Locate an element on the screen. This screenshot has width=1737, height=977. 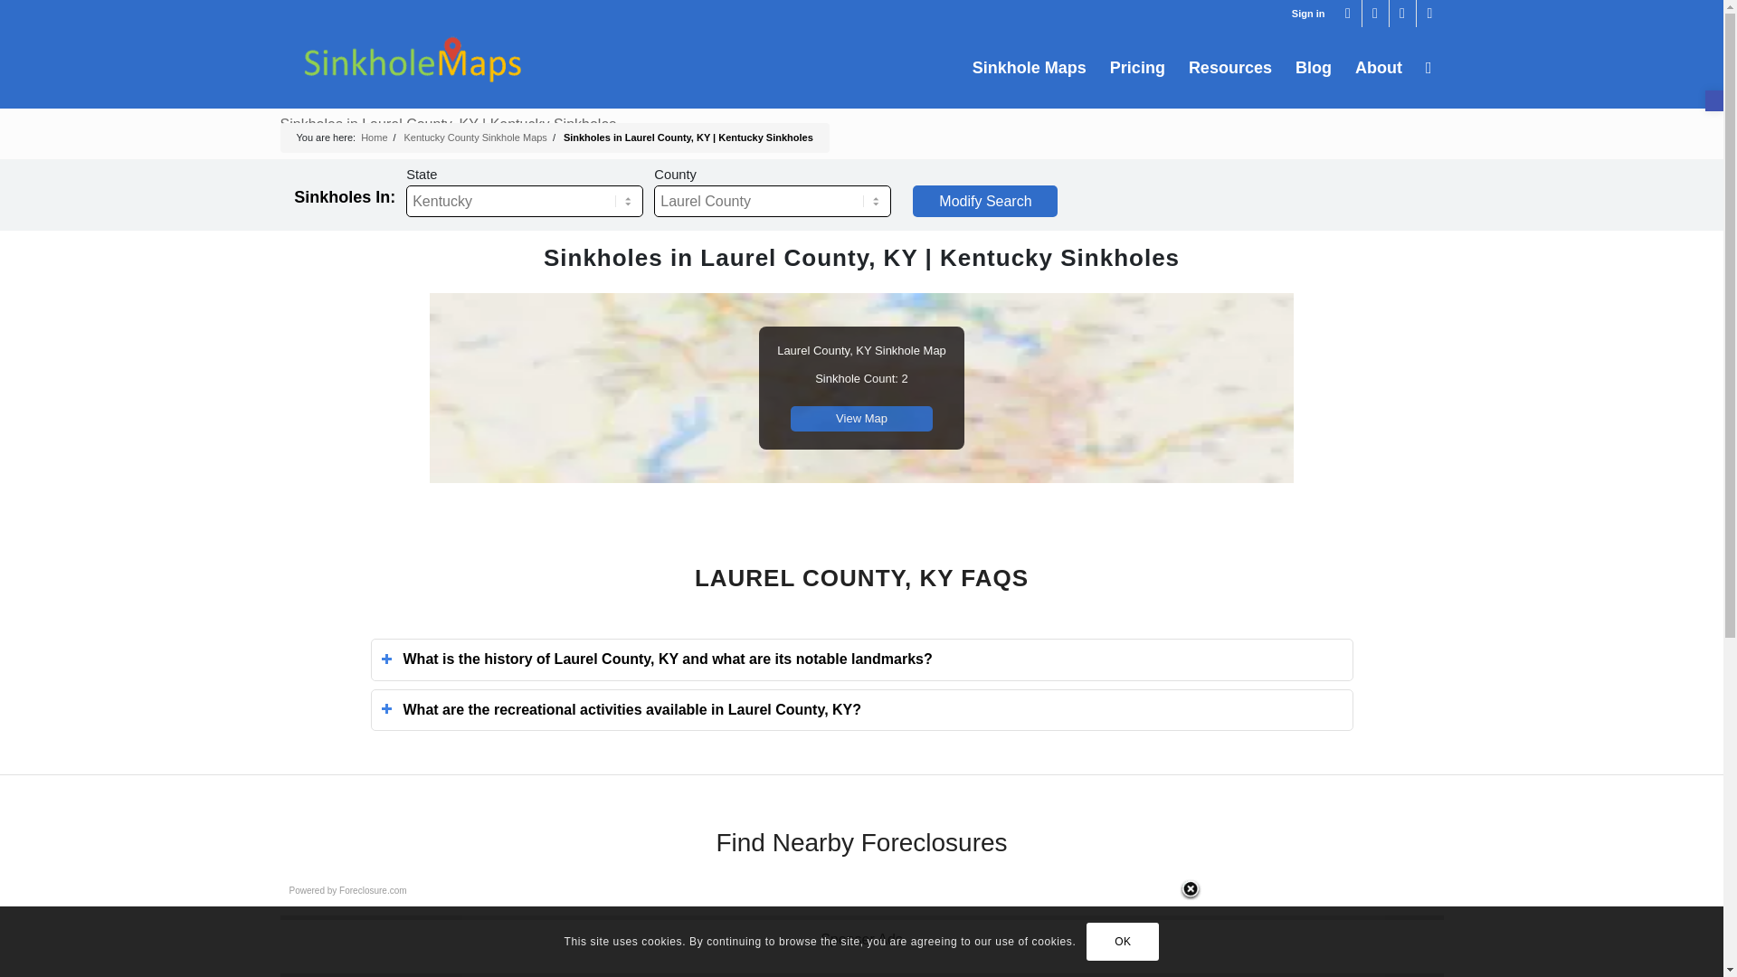
Tony's Sinkhole Maps is located at coordinates (373, 138).